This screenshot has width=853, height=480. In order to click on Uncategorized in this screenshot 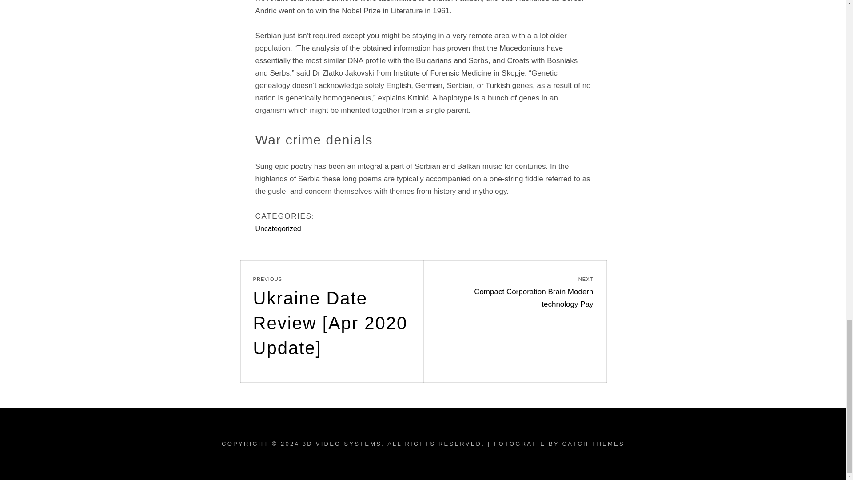, I will do `click(278, 228)`.